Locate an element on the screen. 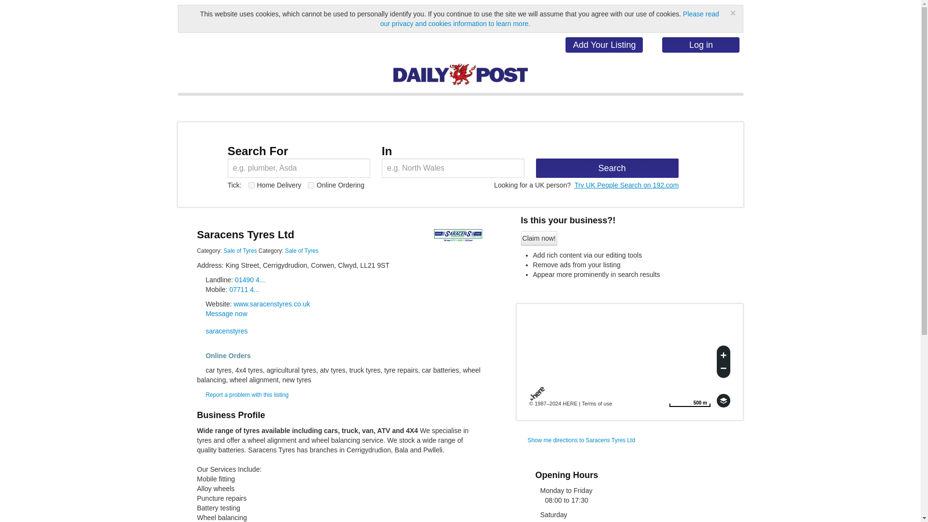 The width and height of the screenshot is (928, 522). Sale of Tyres is located at coordinates (240, 250).